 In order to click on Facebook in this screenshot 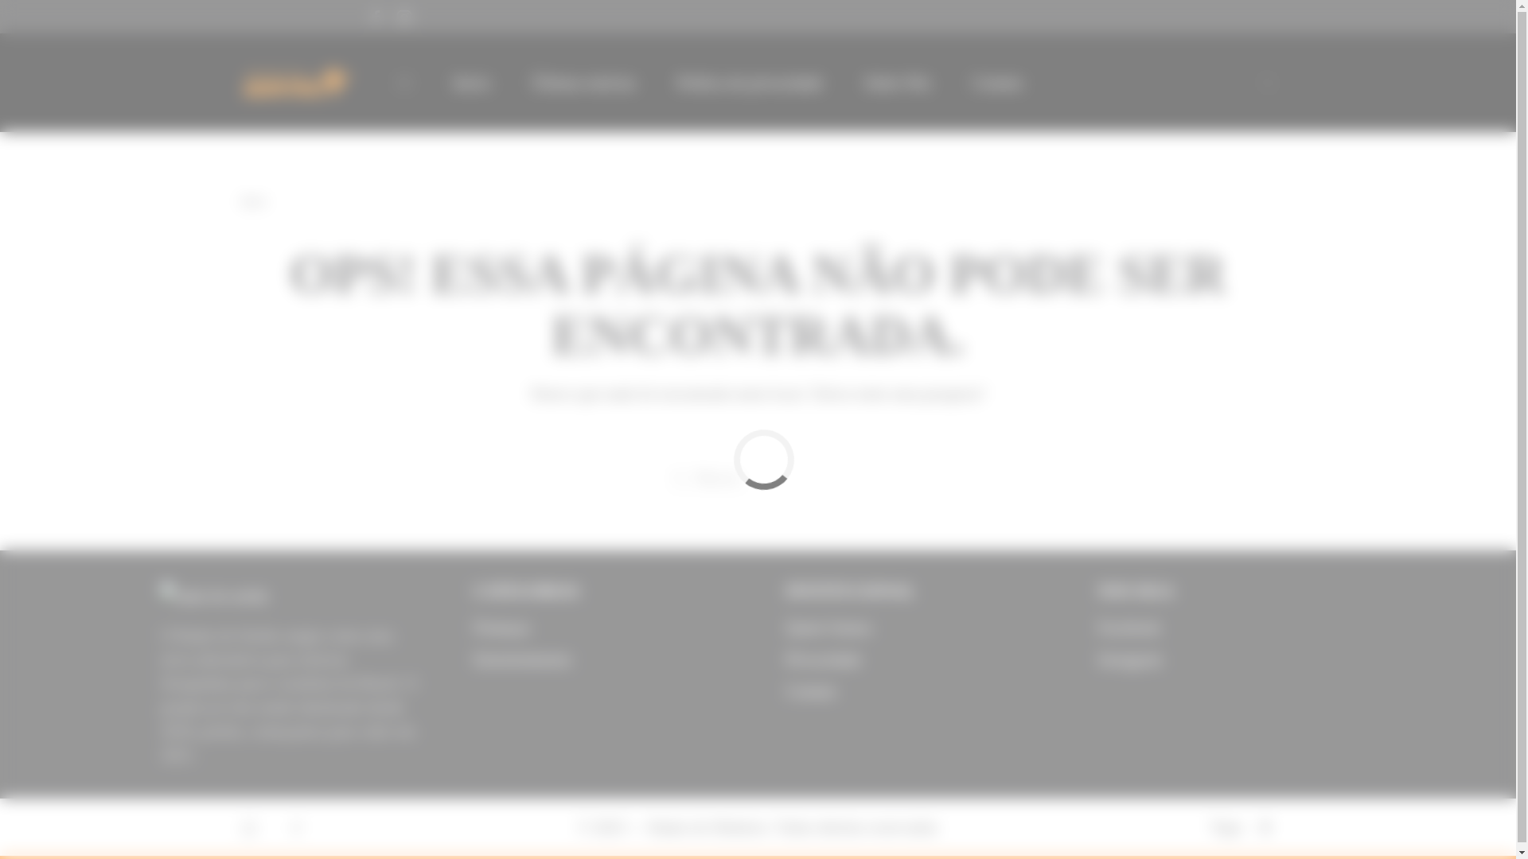, I will do `click(1227, 627)`.